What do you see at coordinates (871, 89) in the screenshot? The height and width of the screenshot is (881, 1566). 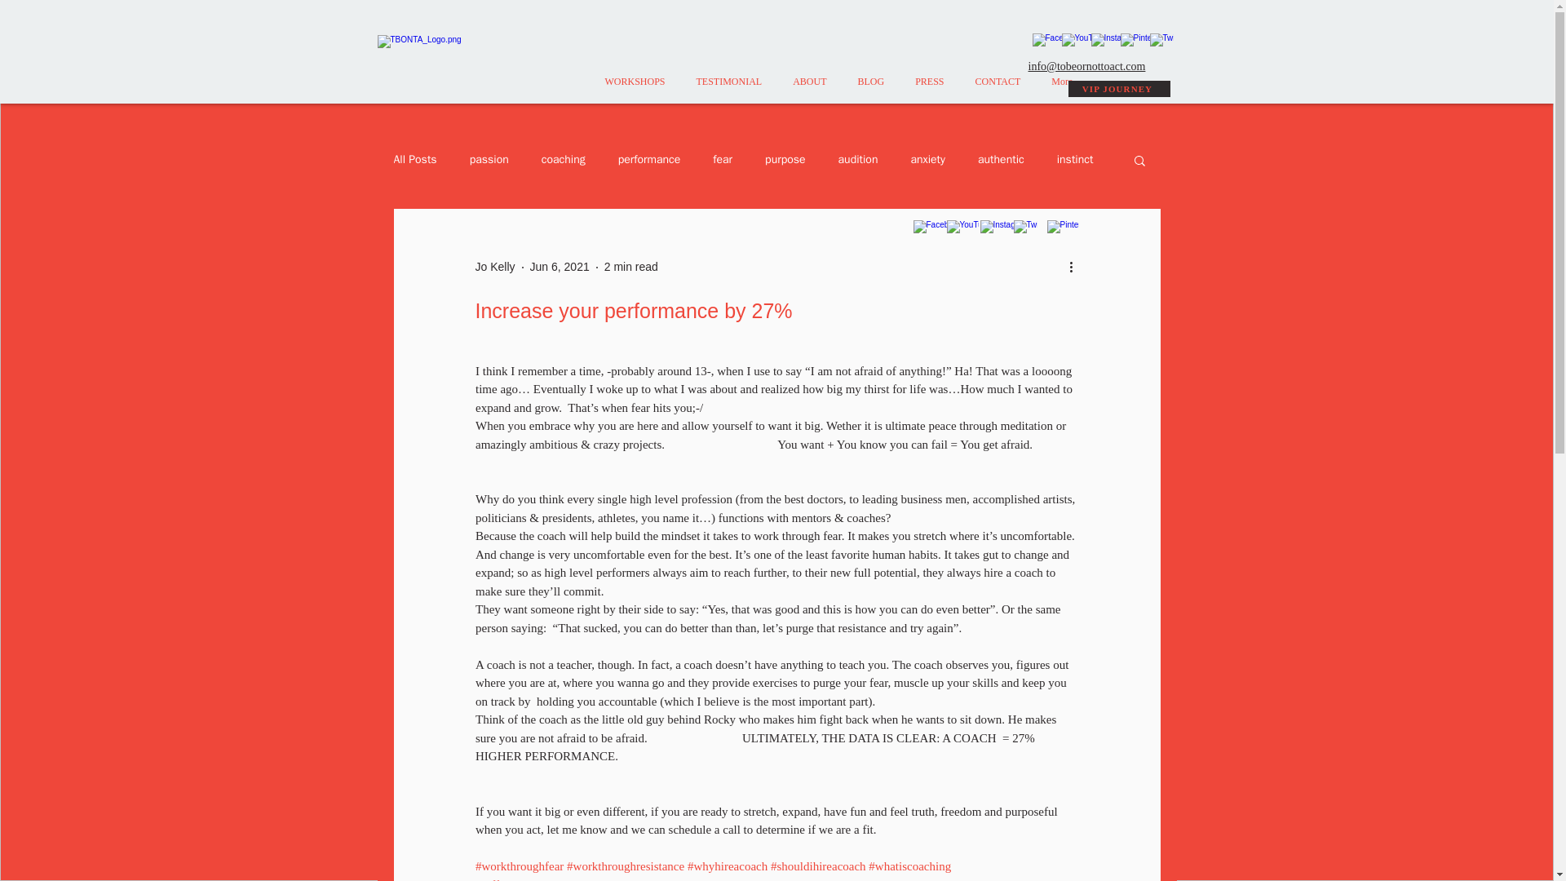 I see `BLOG` at bounding box center [871, 89].